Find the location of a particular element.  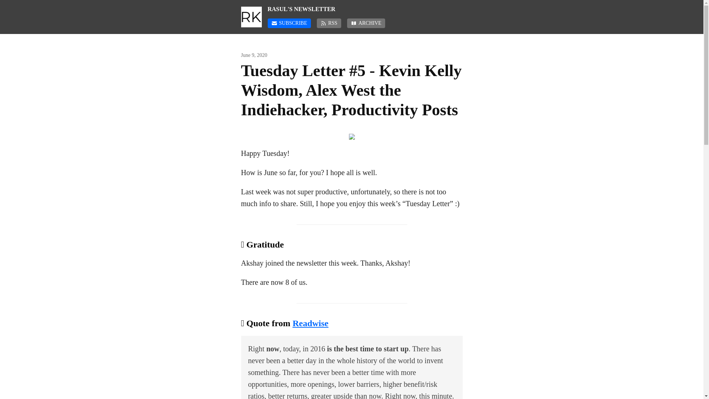

Readwise is located at coordinates (310, 323).